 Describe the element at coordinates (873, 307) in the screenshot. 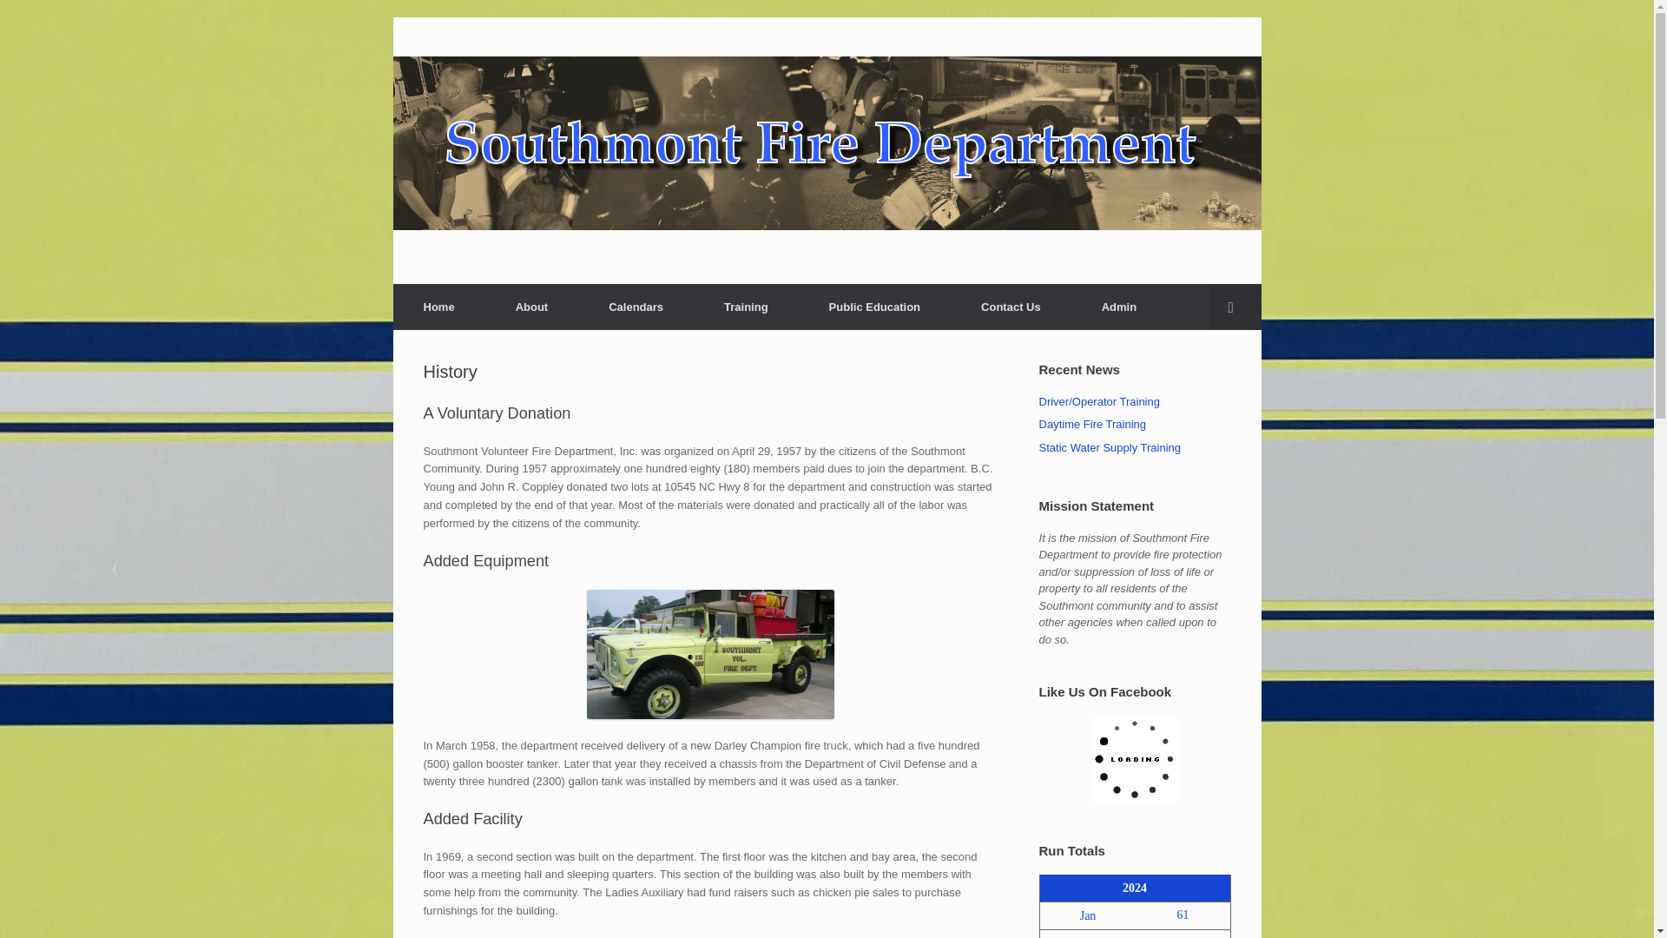

I see `Public Education` at that location.